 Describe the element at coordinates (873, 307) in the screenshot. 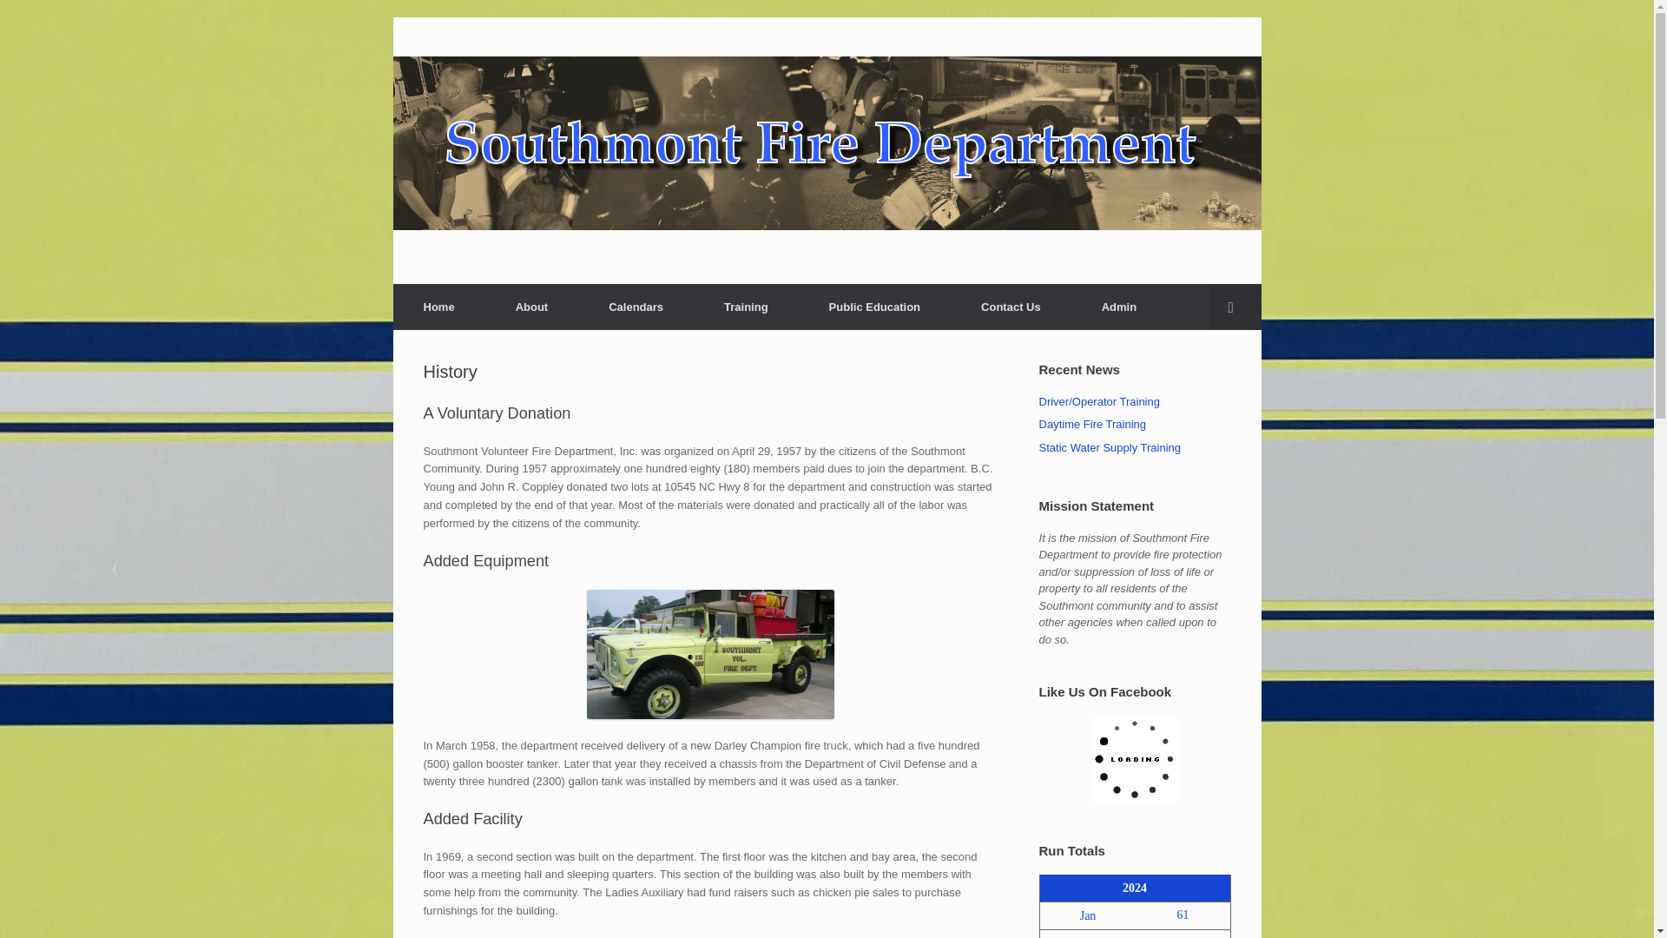

I see `Public Education` at that location.